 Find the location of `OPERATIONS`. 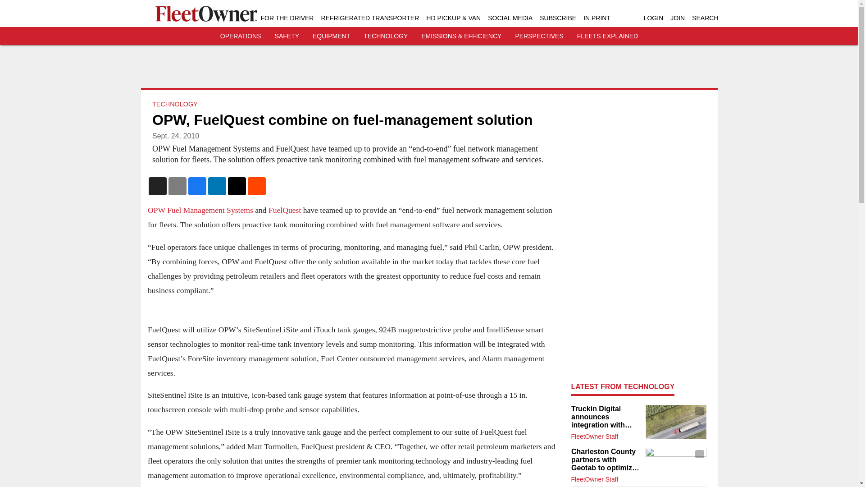

OPERATIONS is located at coordinates (241, 36).